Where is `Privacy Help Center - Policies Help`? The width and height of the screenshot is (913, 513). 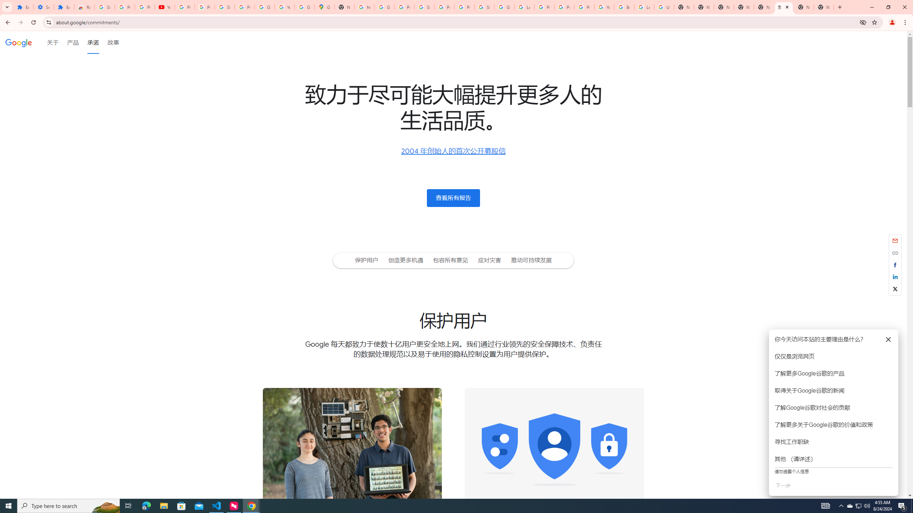
Privacy Help Center - Policies Help is located at coordinates (544, 7).